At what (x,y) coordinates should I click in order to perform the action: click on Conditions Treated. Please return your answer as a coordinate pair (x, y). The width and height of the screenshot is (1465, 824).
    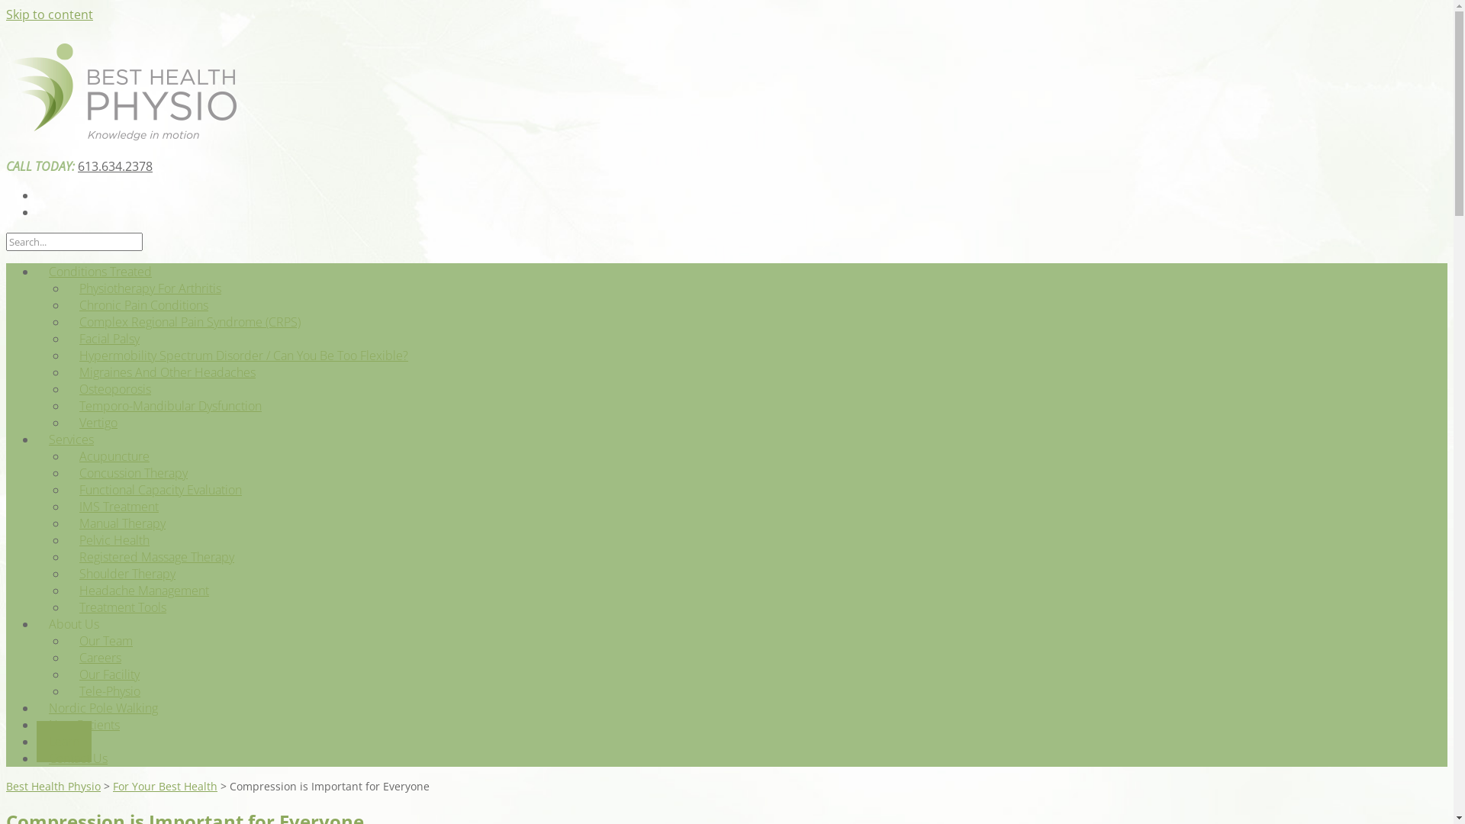
    Looking at the image, I should click on (101, 272).